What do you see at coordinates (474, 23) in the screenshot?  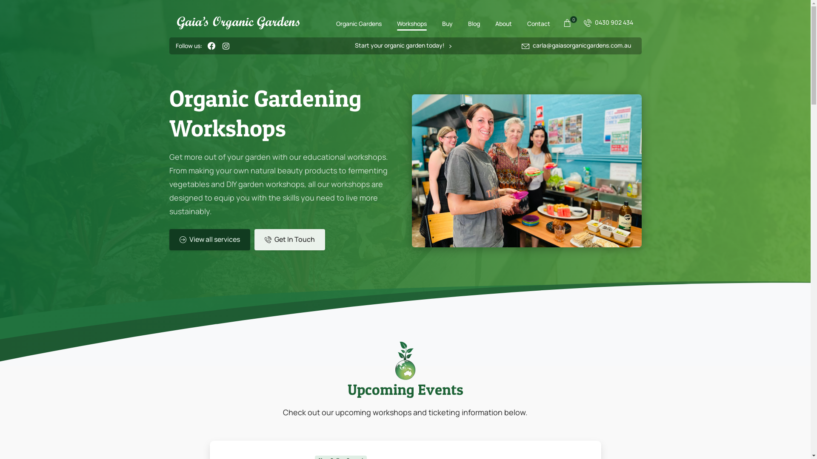 I see `Blog` at bounding box center [474, 23].